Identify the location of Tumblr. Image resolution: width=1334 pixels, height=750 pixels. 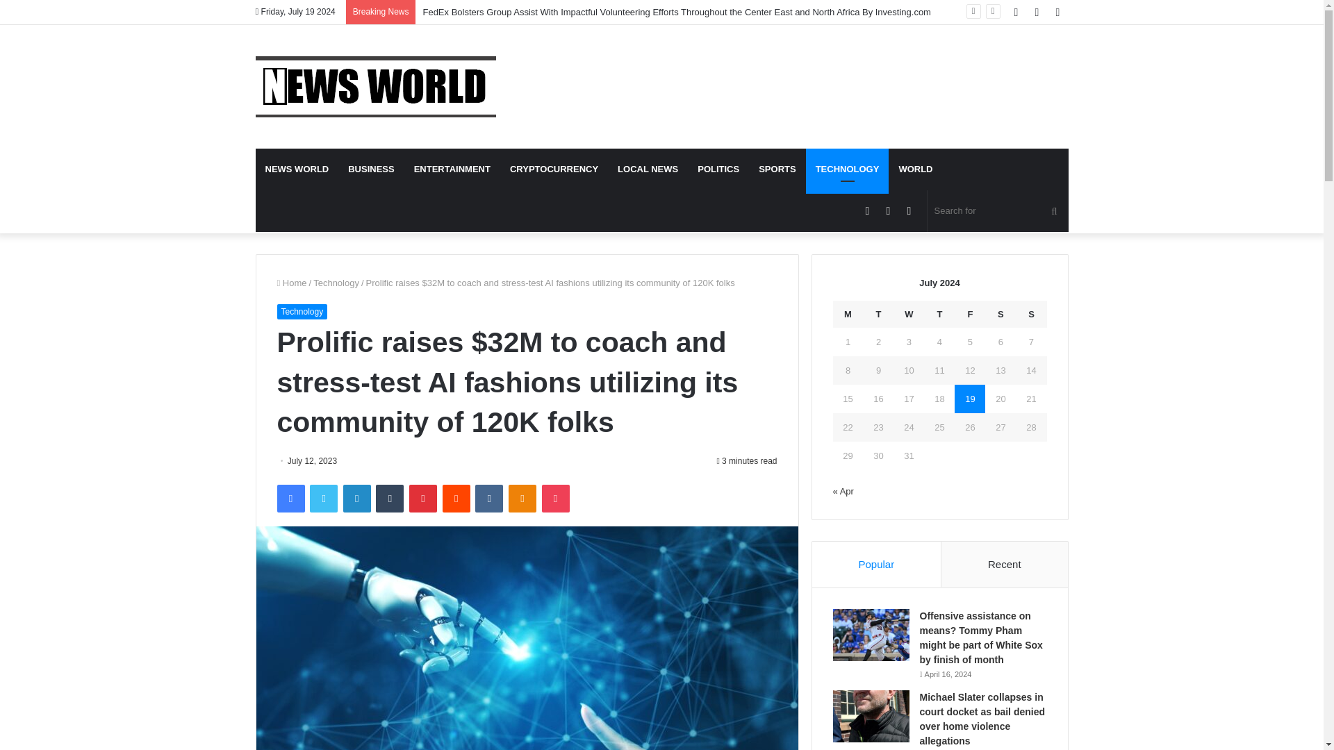
(390, 498).